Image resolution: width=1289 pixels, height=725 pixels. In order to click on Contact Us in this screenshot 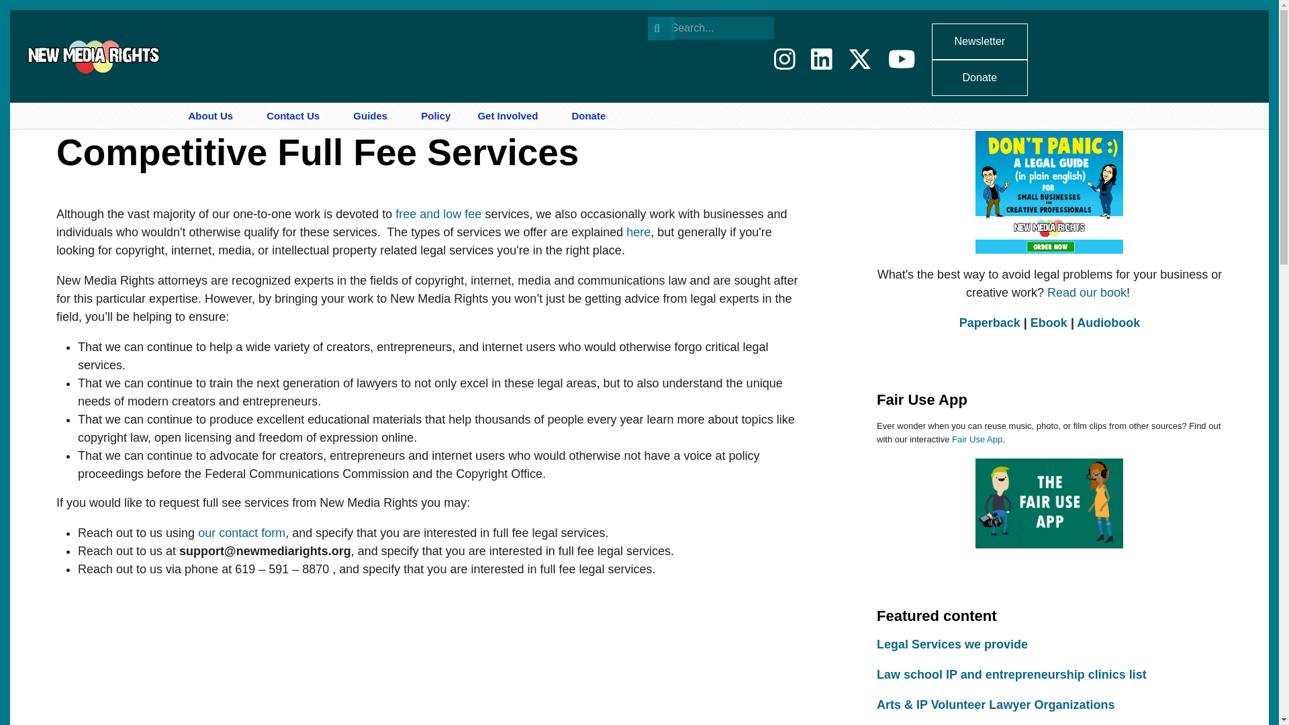, I will do `click(296, 116)`.